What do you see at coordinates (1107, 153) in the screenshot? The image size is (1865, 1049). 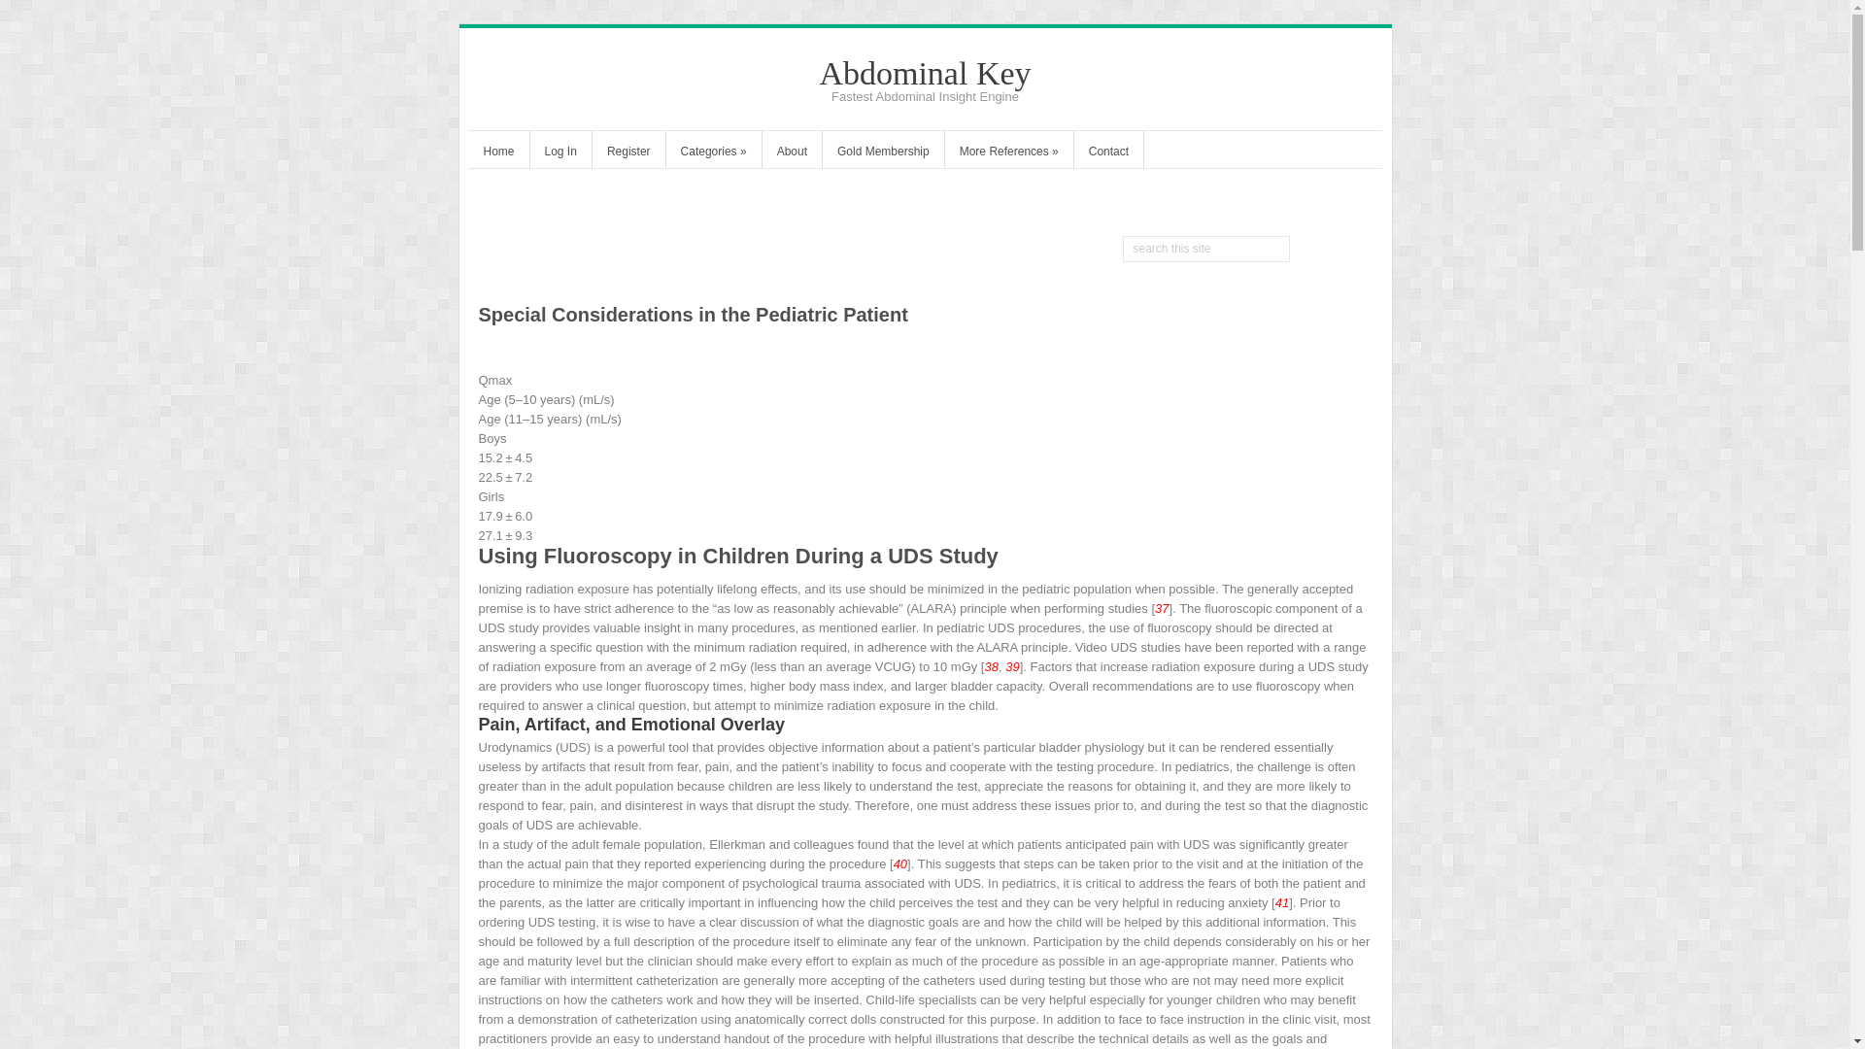 I see `Contact` at bounding box center [1107, 153].